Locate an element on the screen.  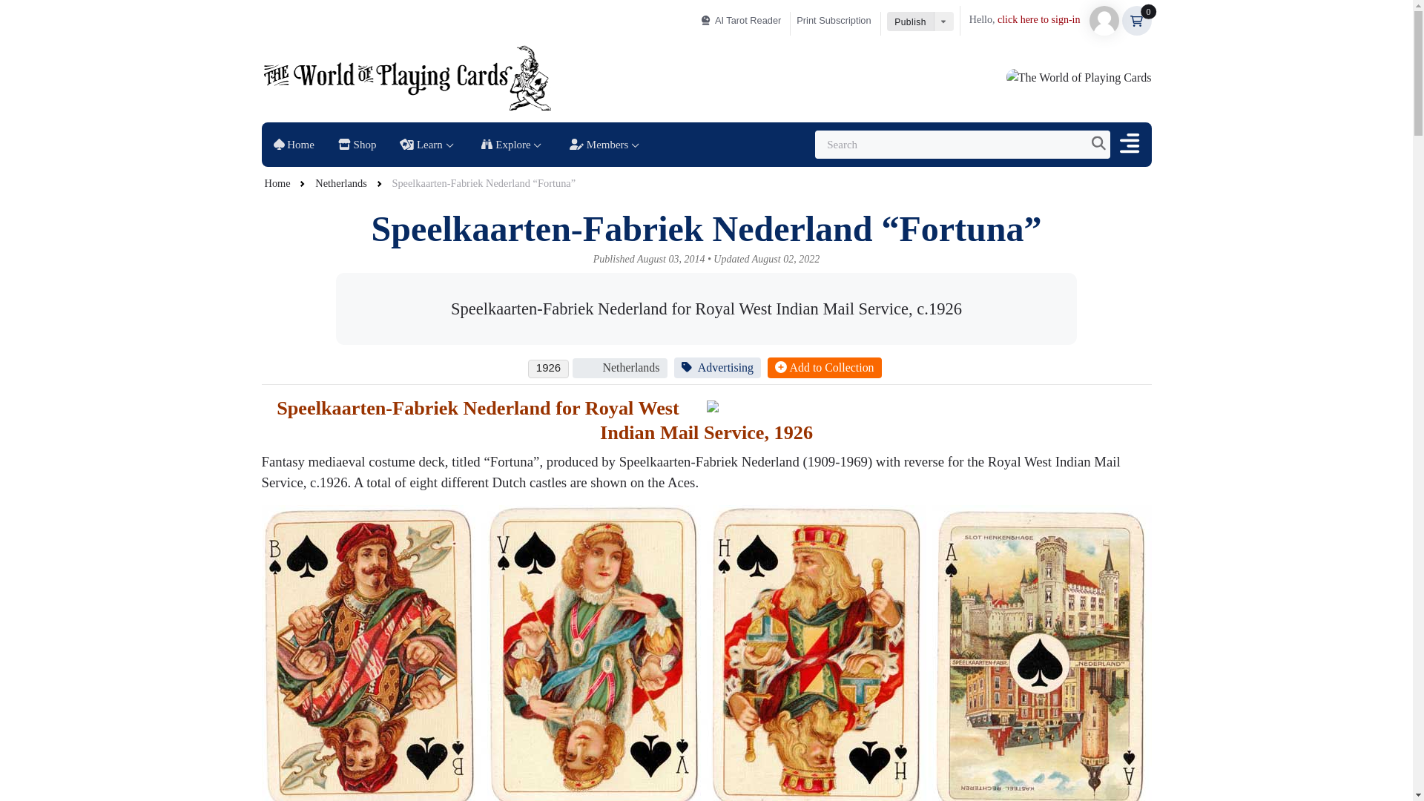
AI Tarot Reader is located at coordinates (452, 144).